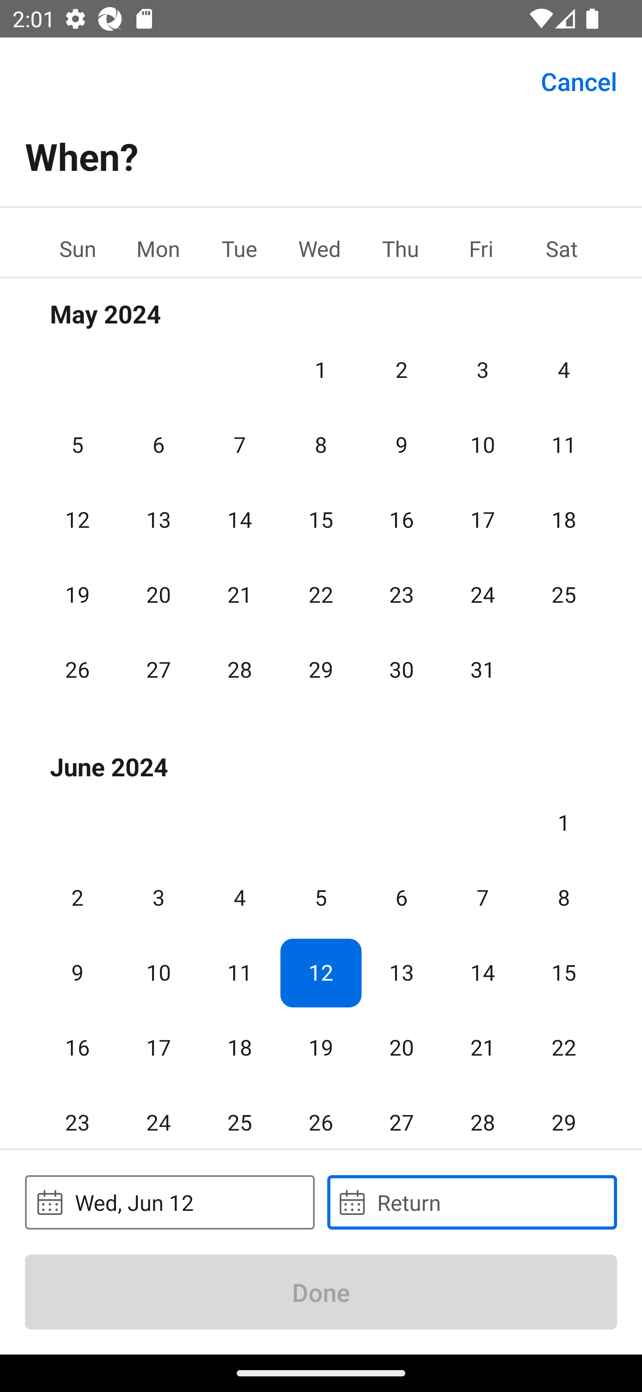  Describe the element at coordinates (472, 1202) in the screenshot. I see `Return` at that location.